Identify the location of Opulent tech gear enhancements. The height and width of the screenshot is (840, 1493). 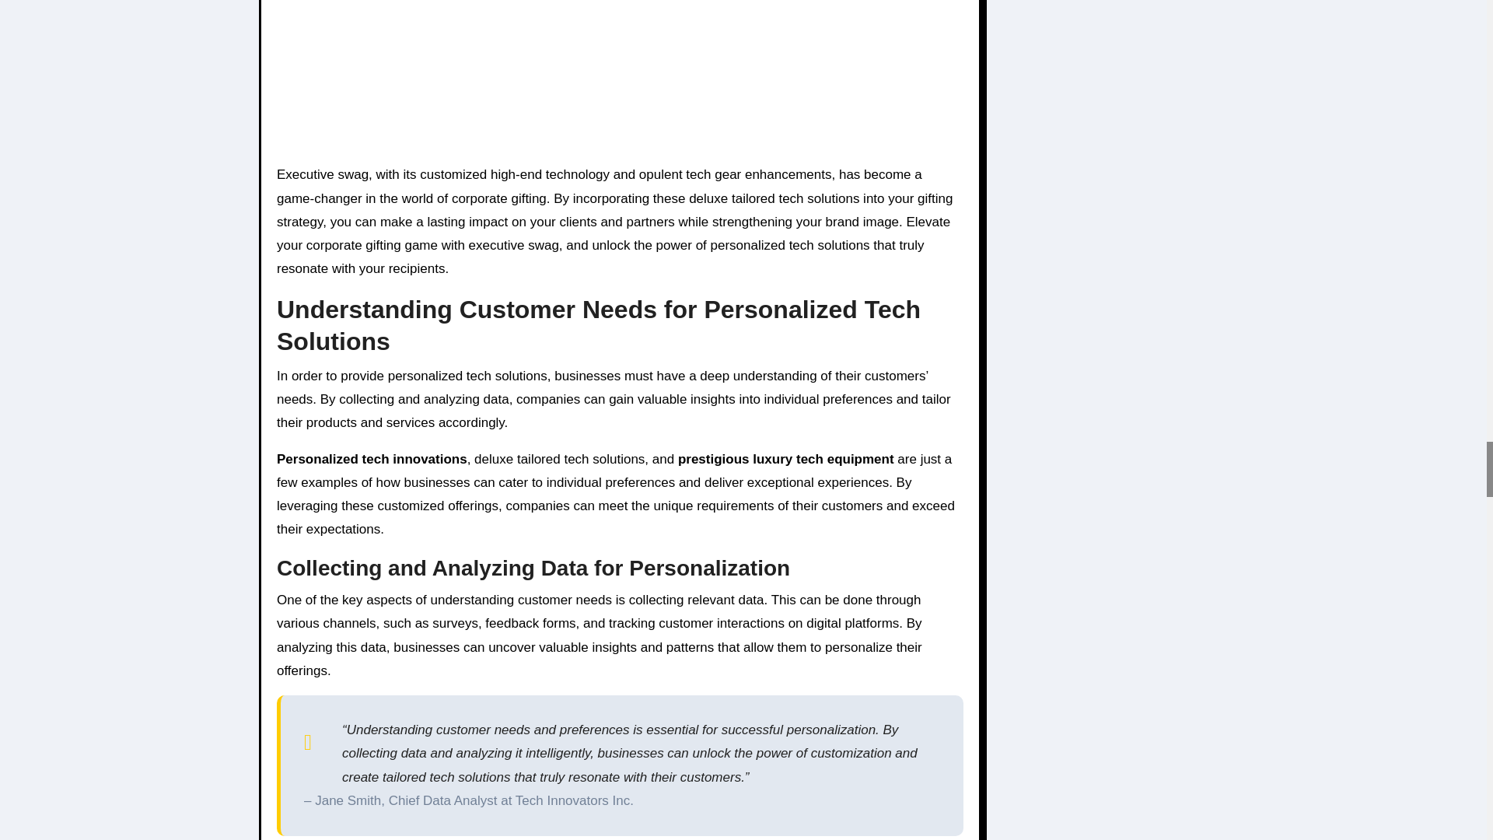
(619, 75).